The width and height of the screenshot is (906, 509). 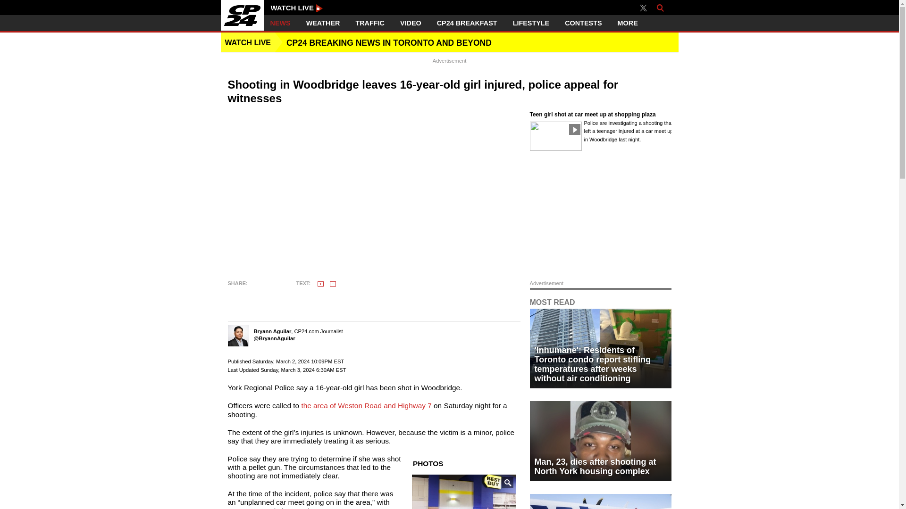 What do you see at coordinates (323, 23) in the screenshot?
I see `WEATHER` at bounding box center [323, 23].